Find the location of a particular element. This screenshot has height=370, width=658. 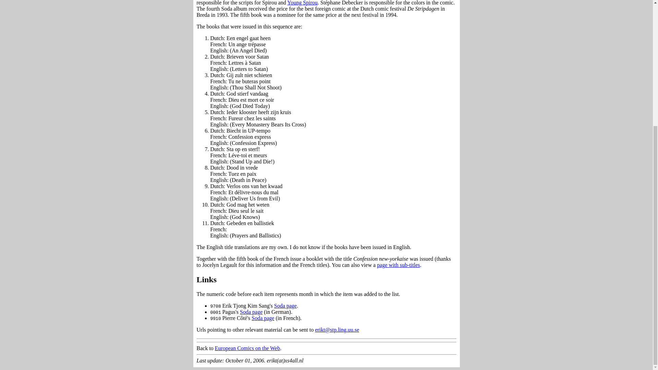

page with sub-titles is located at coordinates (398, 264).